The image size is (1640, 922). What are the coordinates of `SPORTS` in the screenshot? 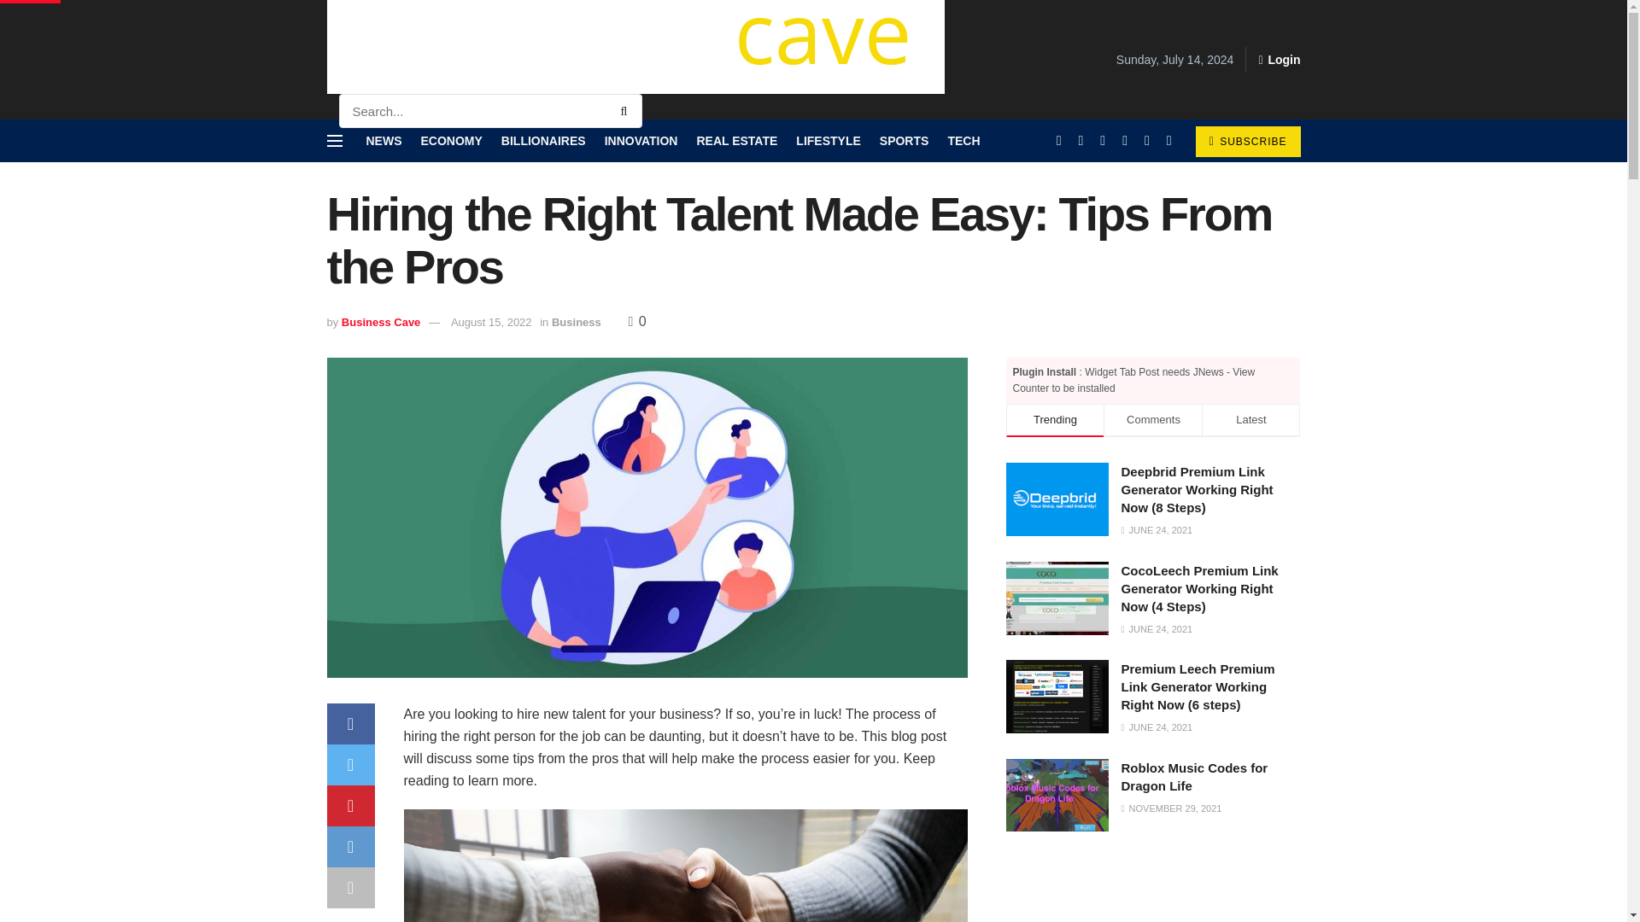 It's located at (904, 141).